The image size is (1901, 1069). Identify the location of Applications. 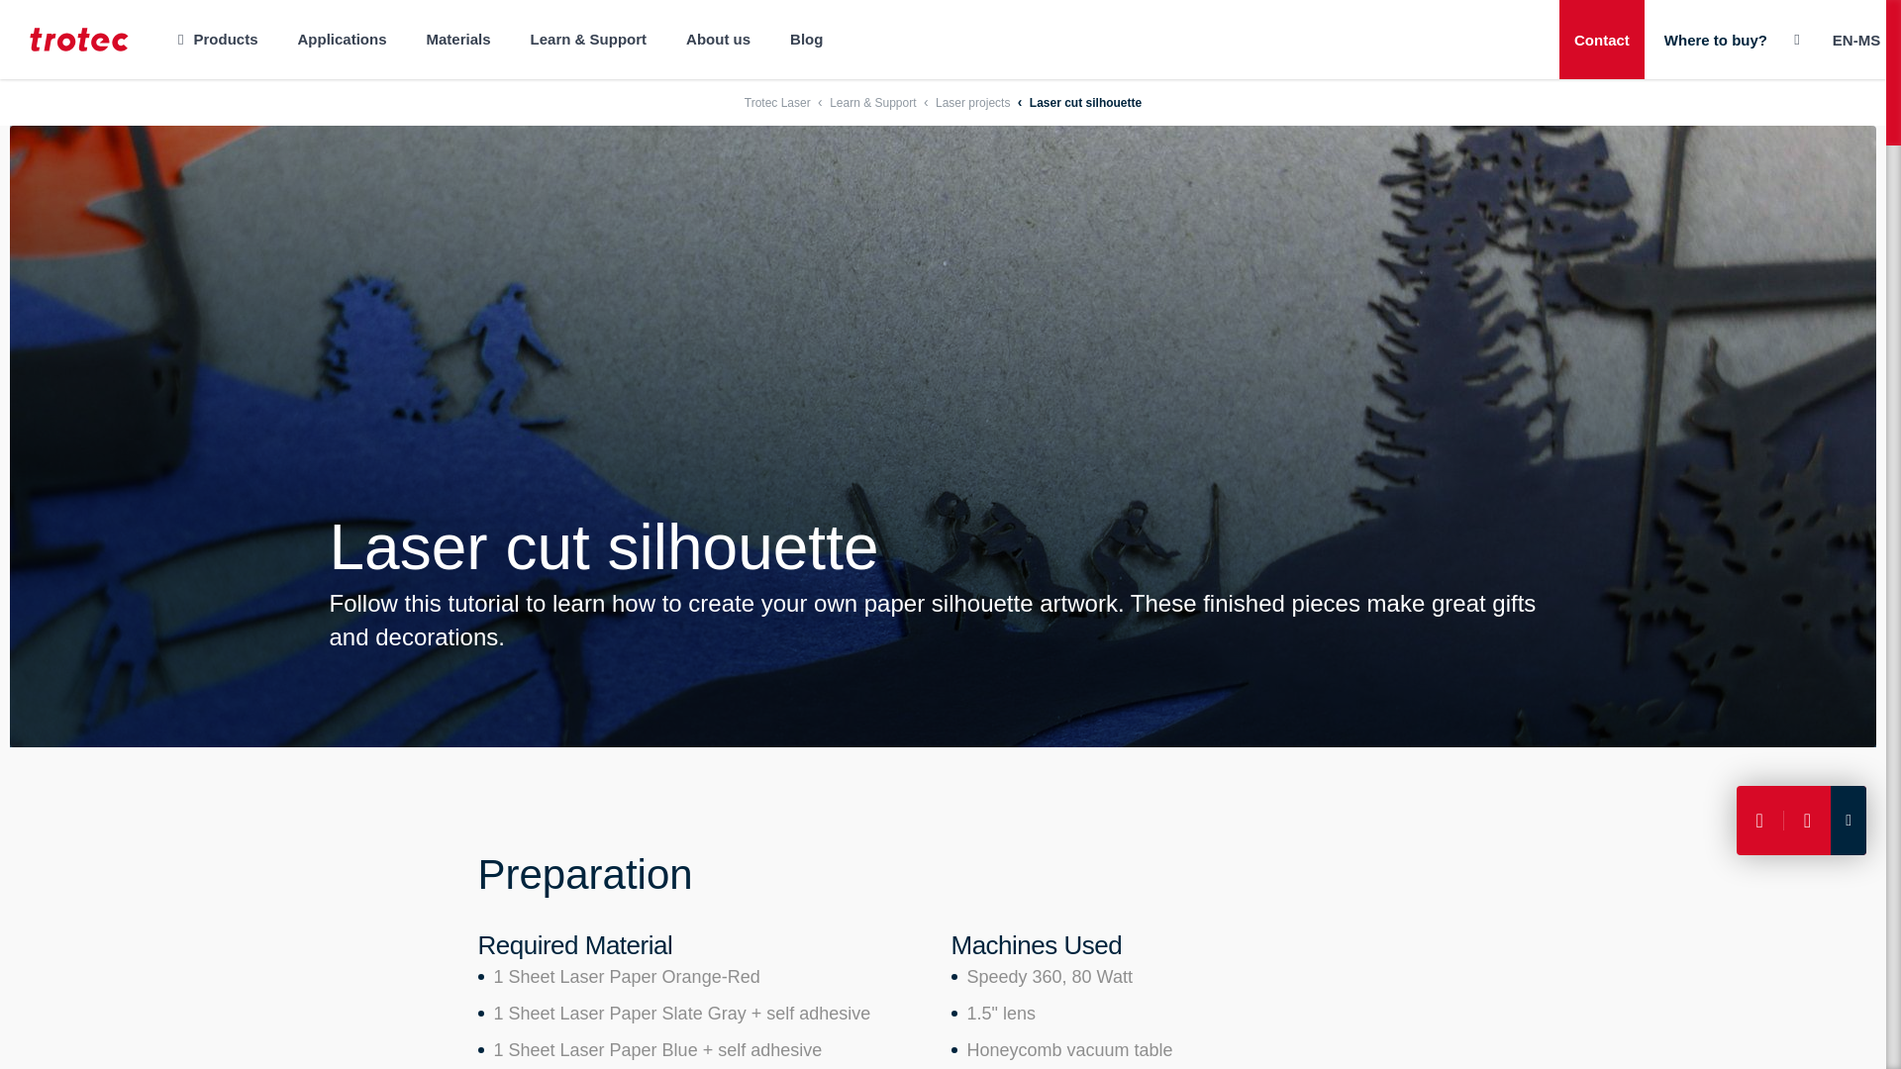
(342, 40).